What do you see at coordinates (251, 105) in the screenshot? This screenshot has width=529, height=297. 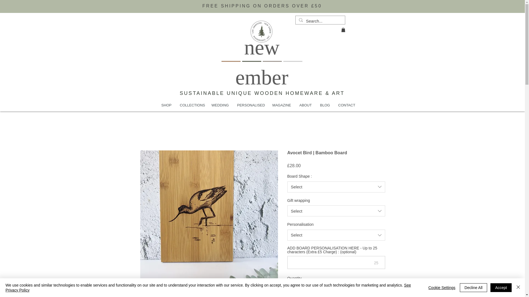 I see `PERSONALISED` at bounding box center [251, 105].